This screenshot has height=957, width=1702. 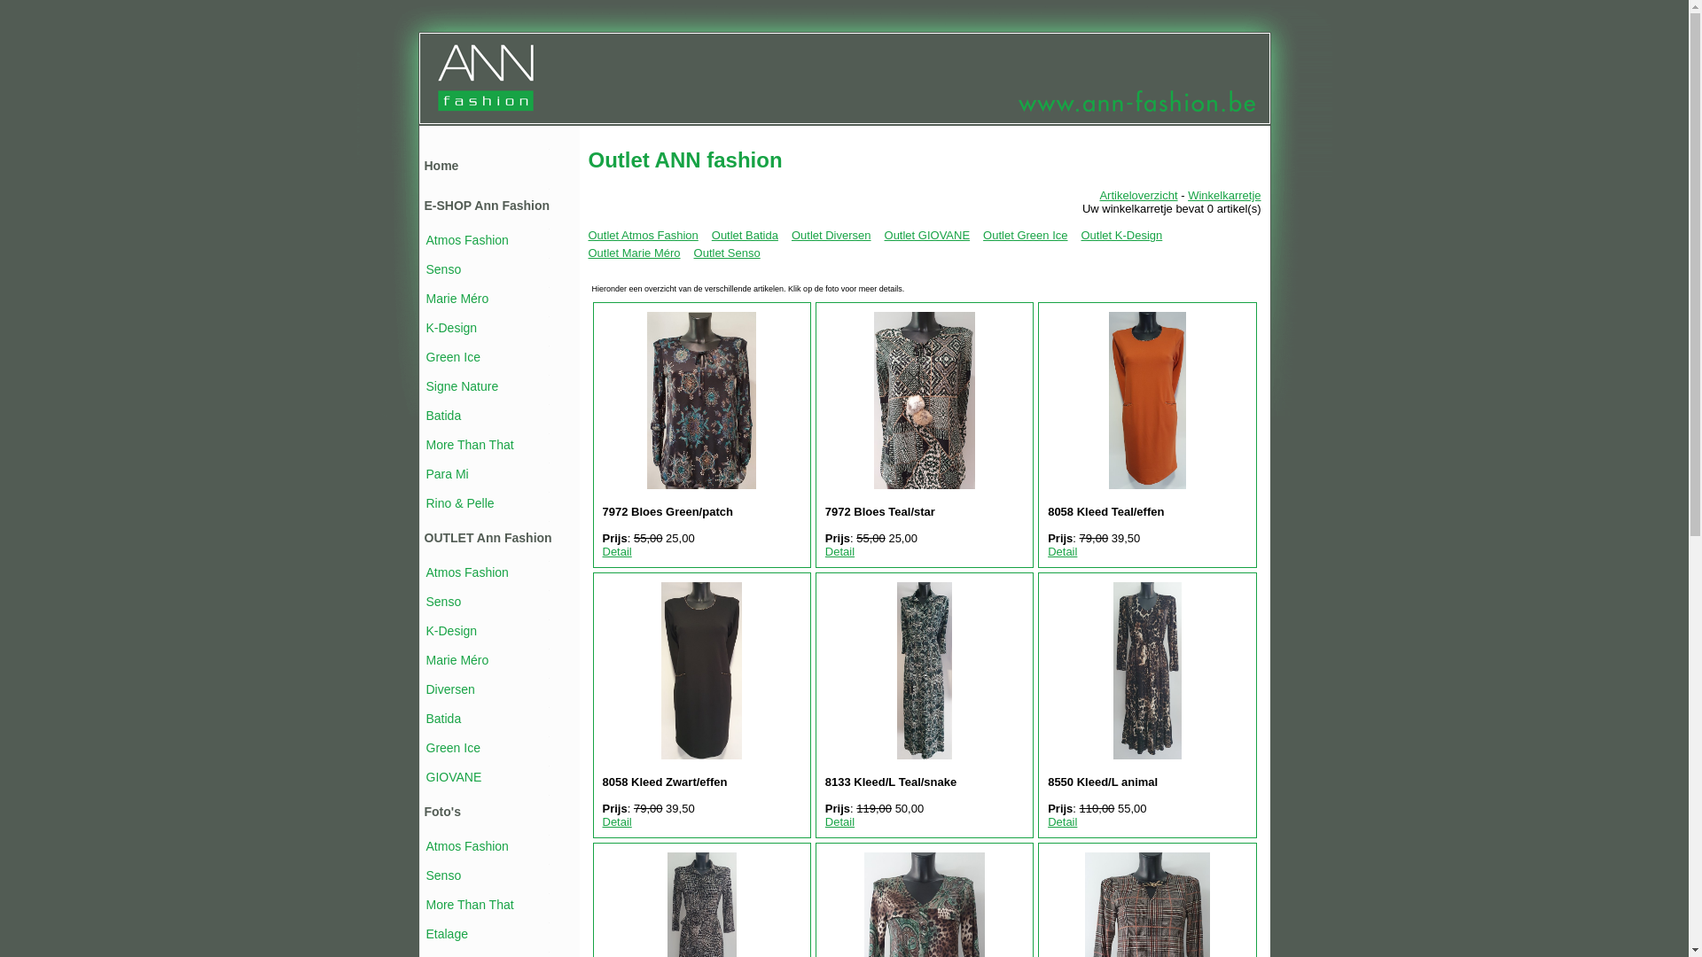 I want to click on E-SHOP Ann Fashion, so click(x=487, y=206).